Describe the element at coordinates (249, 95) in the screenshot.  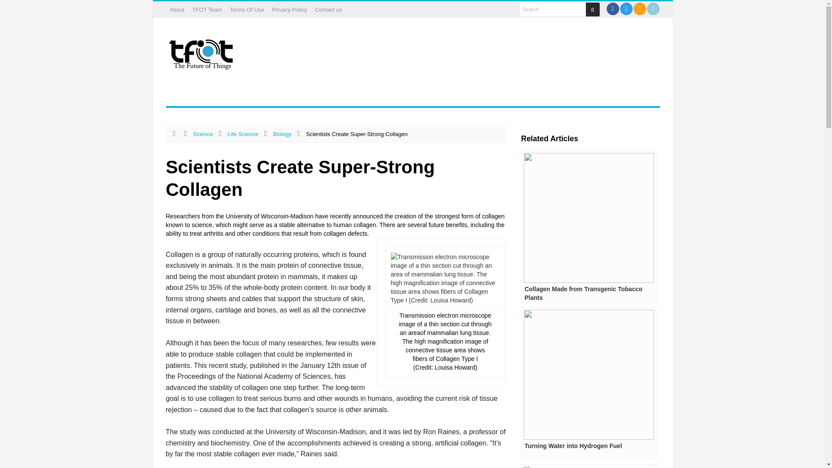
I see `Computers` at that location.